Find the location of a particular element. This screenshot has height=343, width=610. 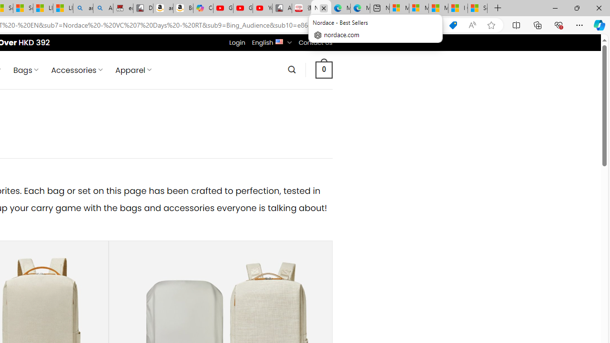

Copilot is located at coordinates (203, 9).